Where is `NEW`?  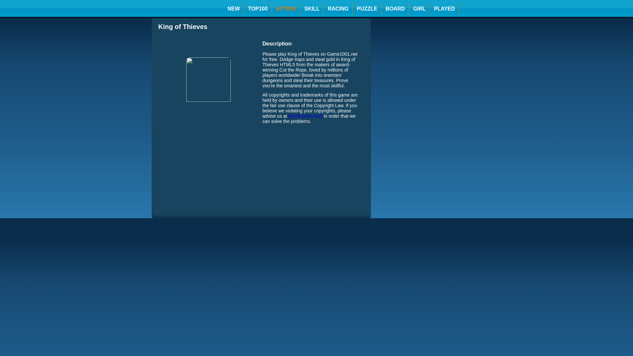 NEW is located at coordinates (233, 9).